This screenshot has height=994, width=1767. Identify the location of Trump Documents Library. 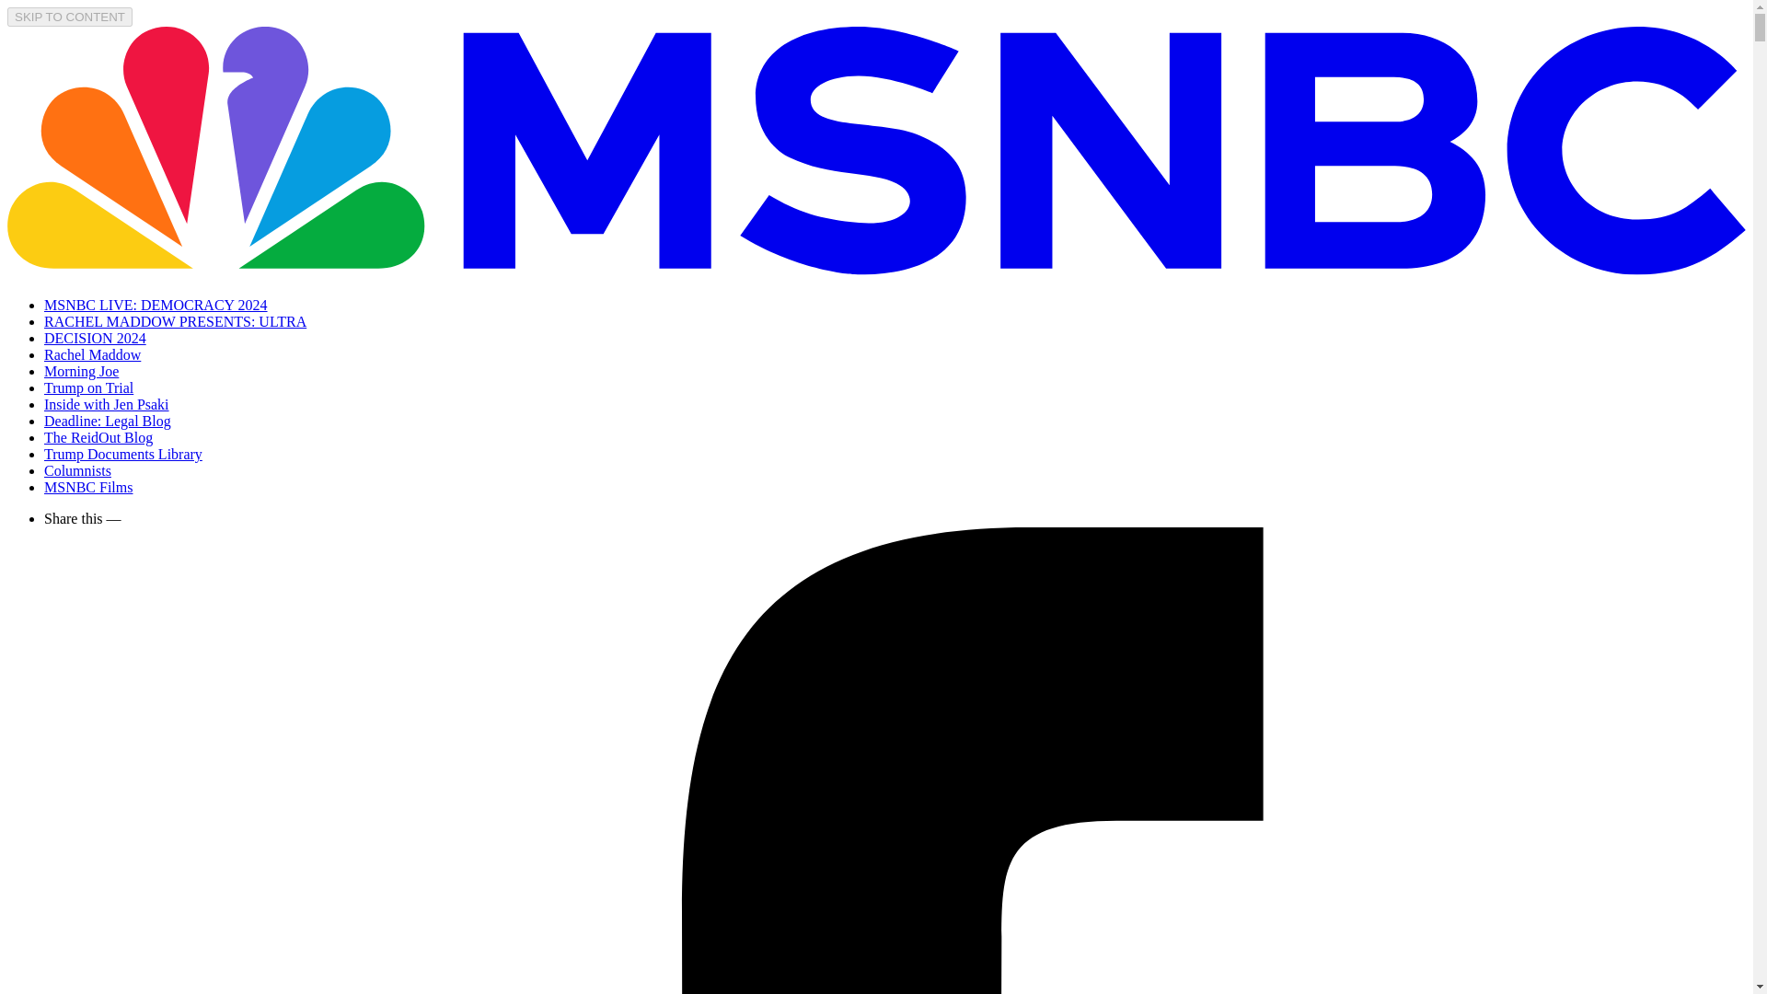
(123, 454).